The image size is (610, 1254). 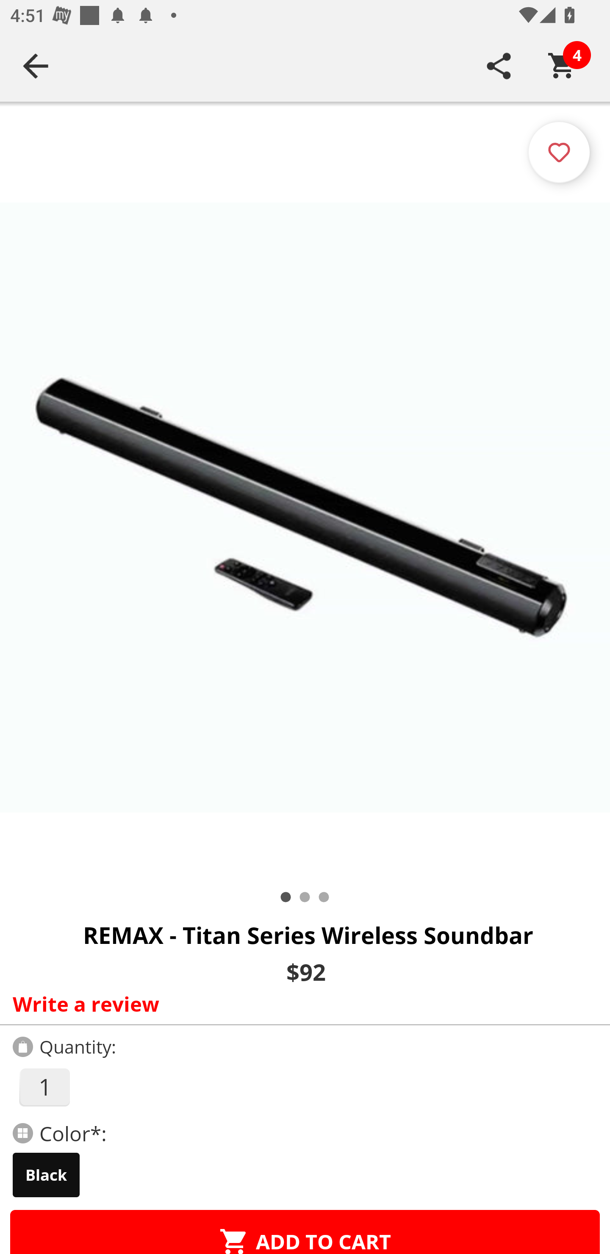 I want to click on Navigate up, so click(x=36, y=66).